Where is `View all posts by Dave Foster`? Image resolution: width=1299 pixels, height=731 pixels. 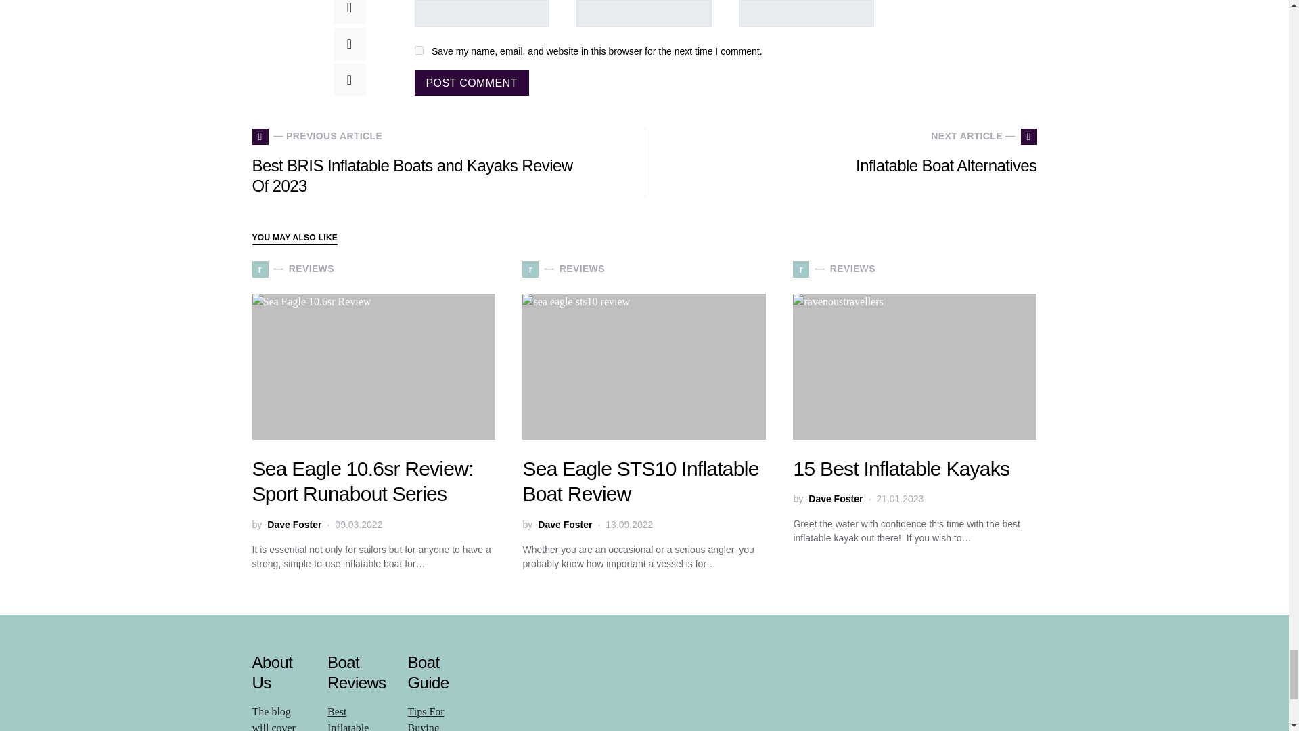 View all posts by Dave Foster is located at coordinates (294, 525).